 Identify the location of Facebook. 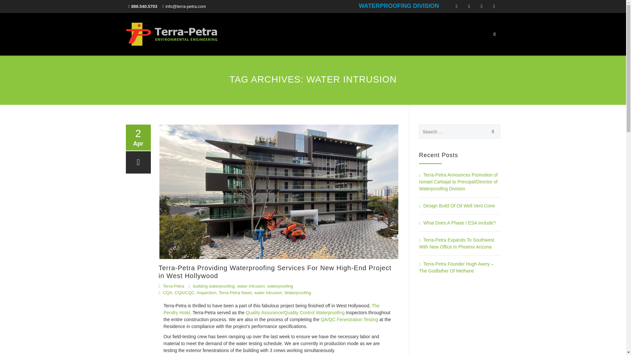
(469, 6).